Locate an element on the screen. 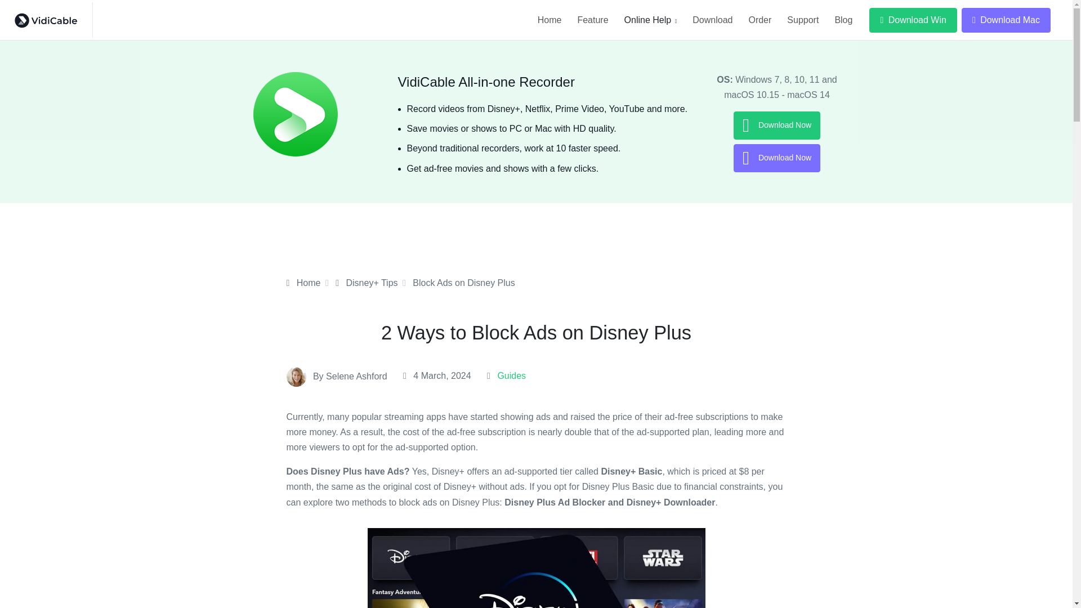 This screenshot has width=1081, height=608. Download Mac is located at coordinates (1006, 20).